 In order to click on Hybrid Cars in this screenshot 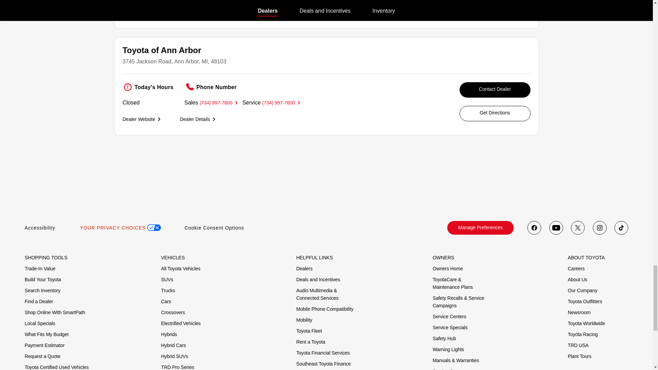, I will do `click(173, 345)`.